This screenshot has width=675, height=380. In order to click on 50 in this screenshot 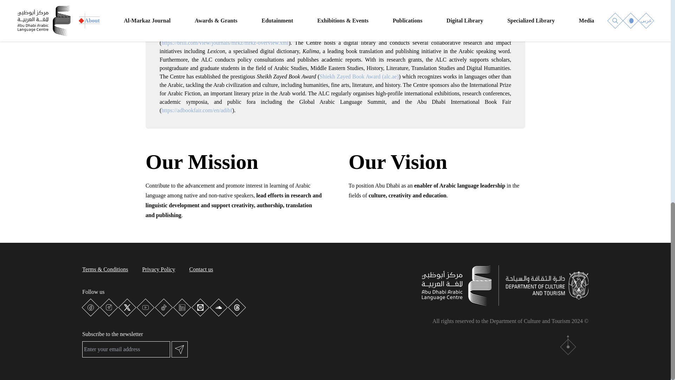, I will do `click(573, 113)`.